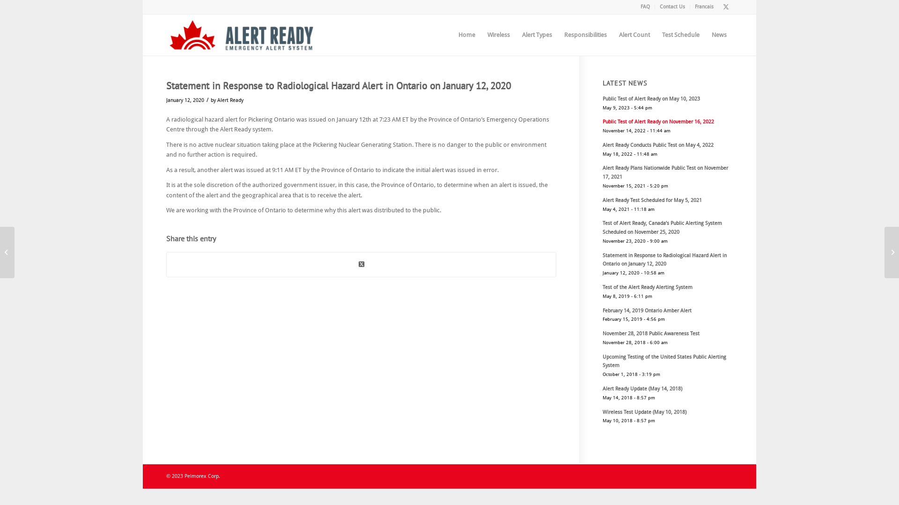 This screenshot has height=505, width=899. Describe the element at coordinates (499, 35) in the screenshot. I see `Wireless` at that location.